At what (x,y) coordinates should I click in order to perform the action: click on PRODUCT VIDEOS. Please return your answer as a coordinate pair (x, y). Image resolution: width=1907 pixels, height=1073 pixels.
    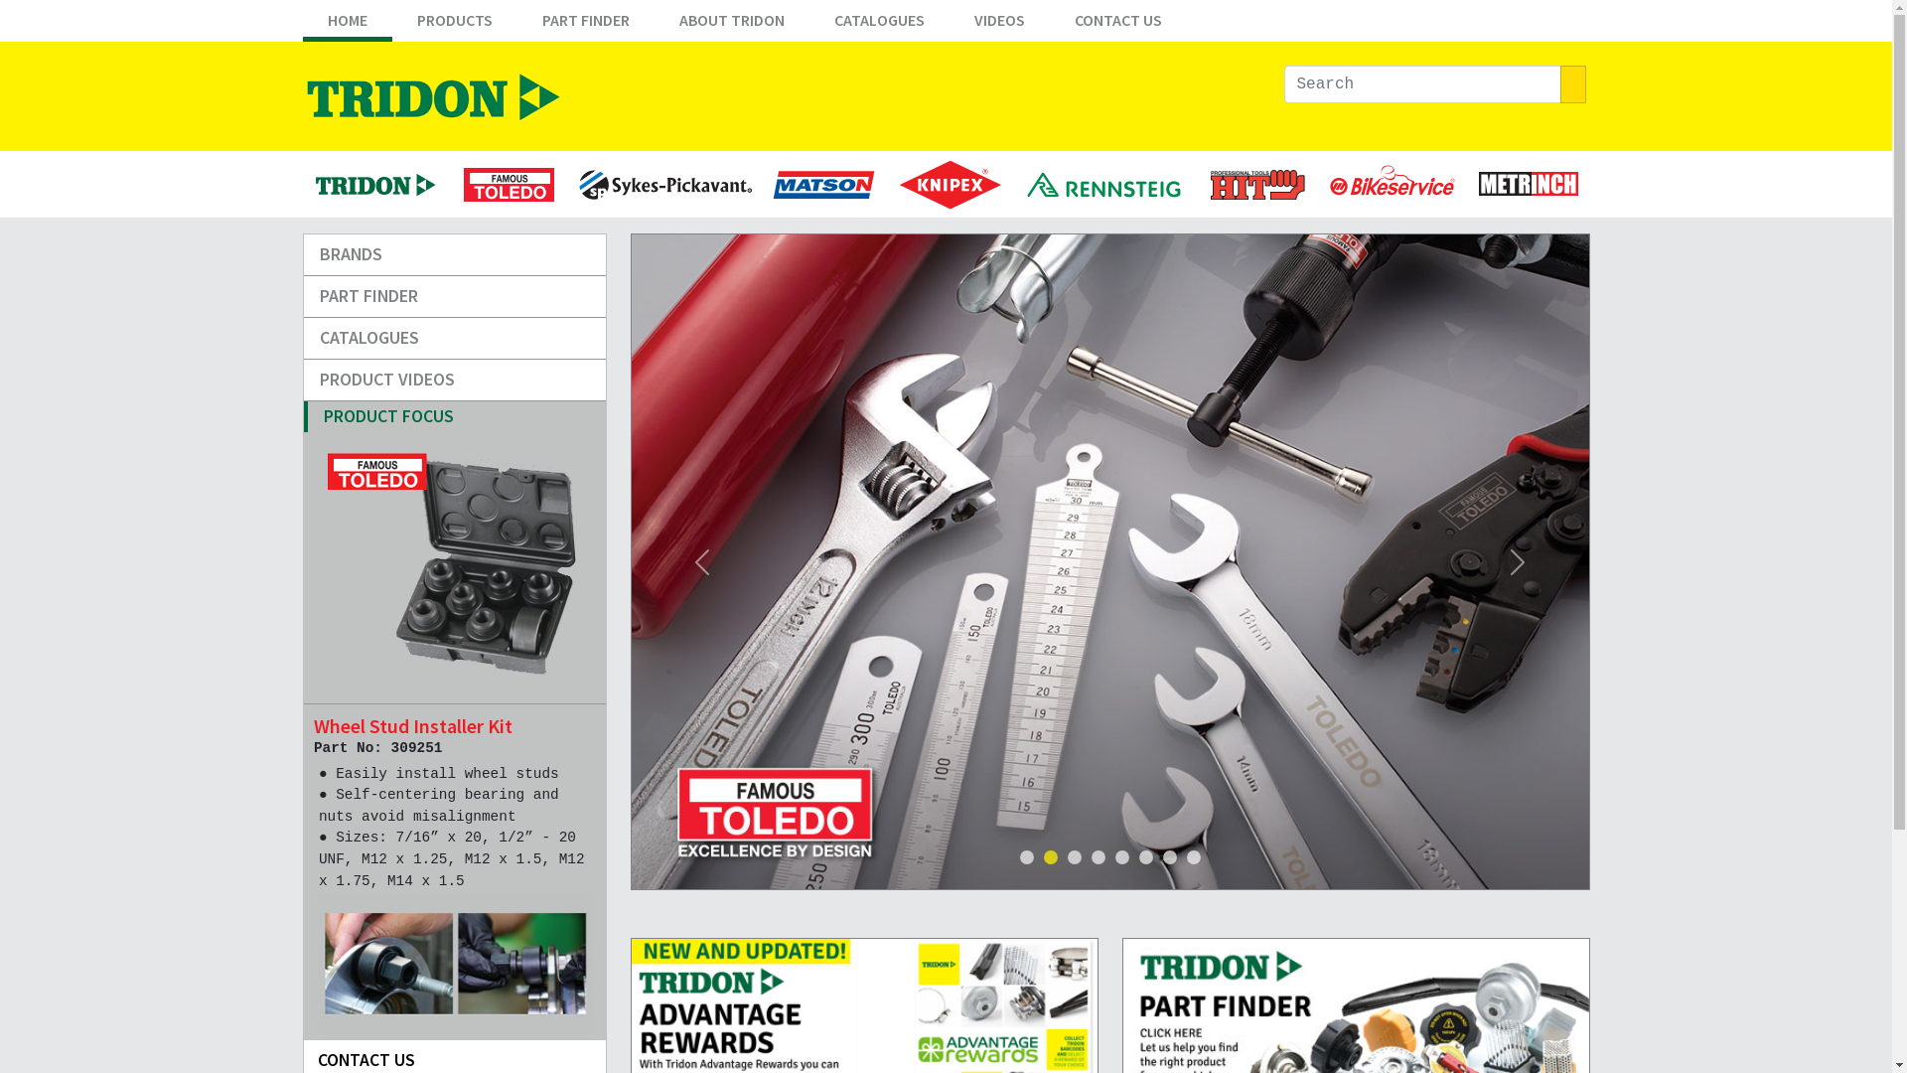
    Looking at the image, I should click on (455, 381).